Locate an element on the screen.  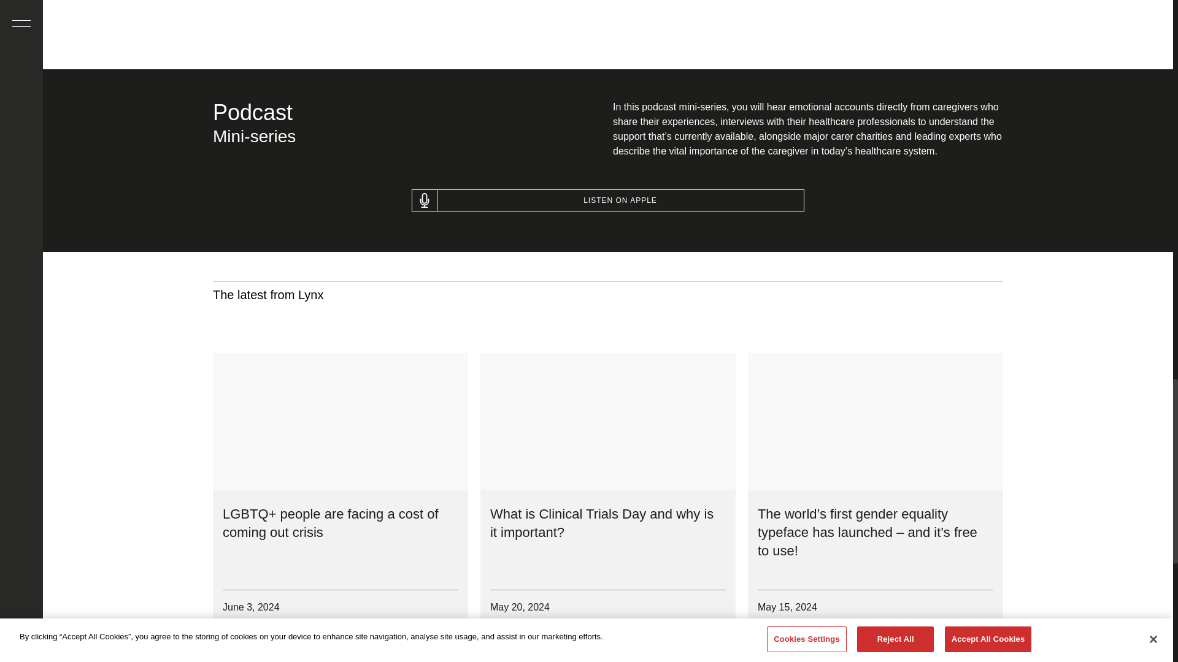
Listen on Apple is located at coordinates (607, 200).